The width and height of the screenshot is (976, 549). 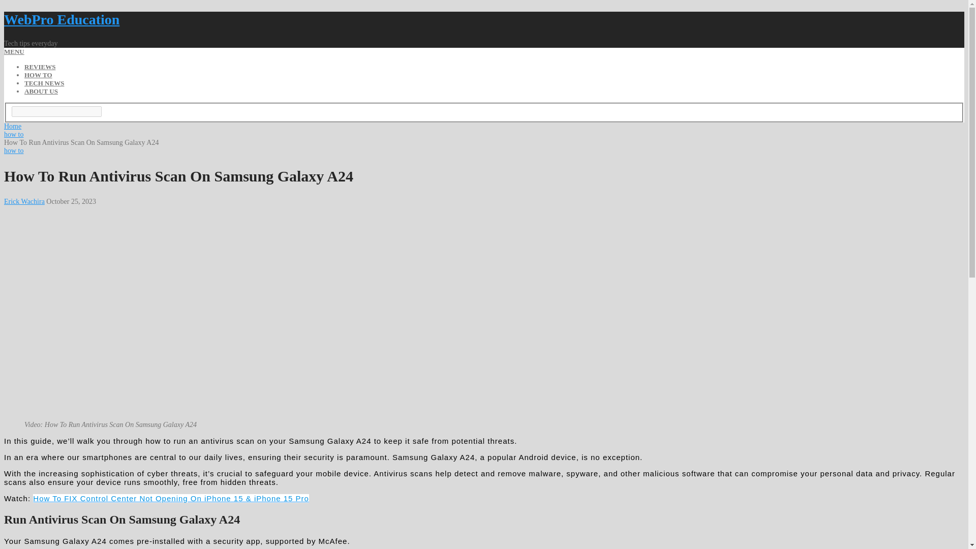 I want to click on Erick Wachira, so click(x=24, y=201).